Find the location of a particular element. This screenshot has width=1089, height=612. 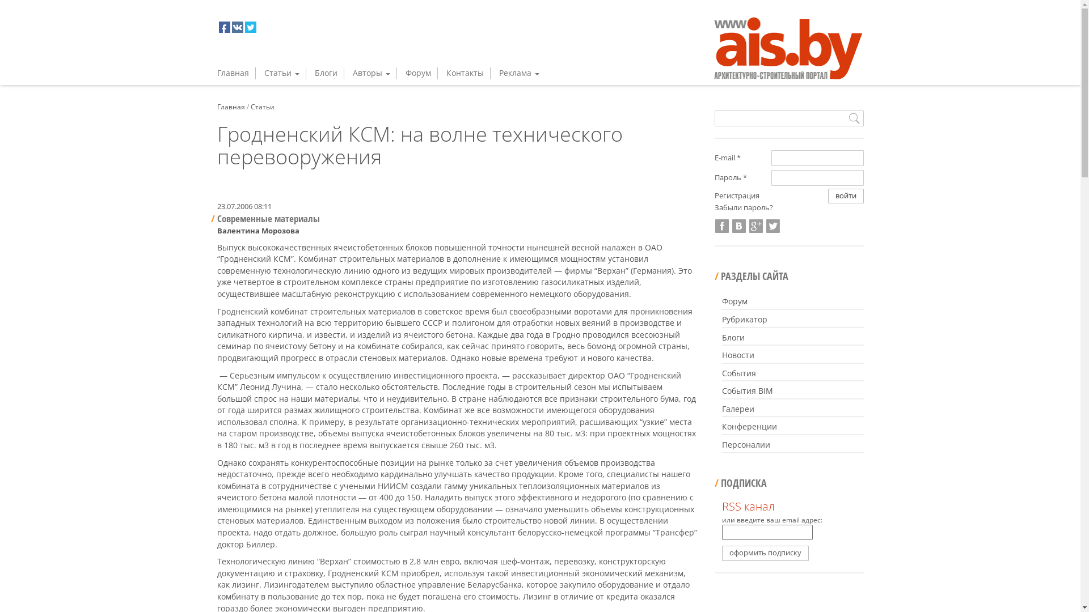

Google is located at coordinates (756, 226).